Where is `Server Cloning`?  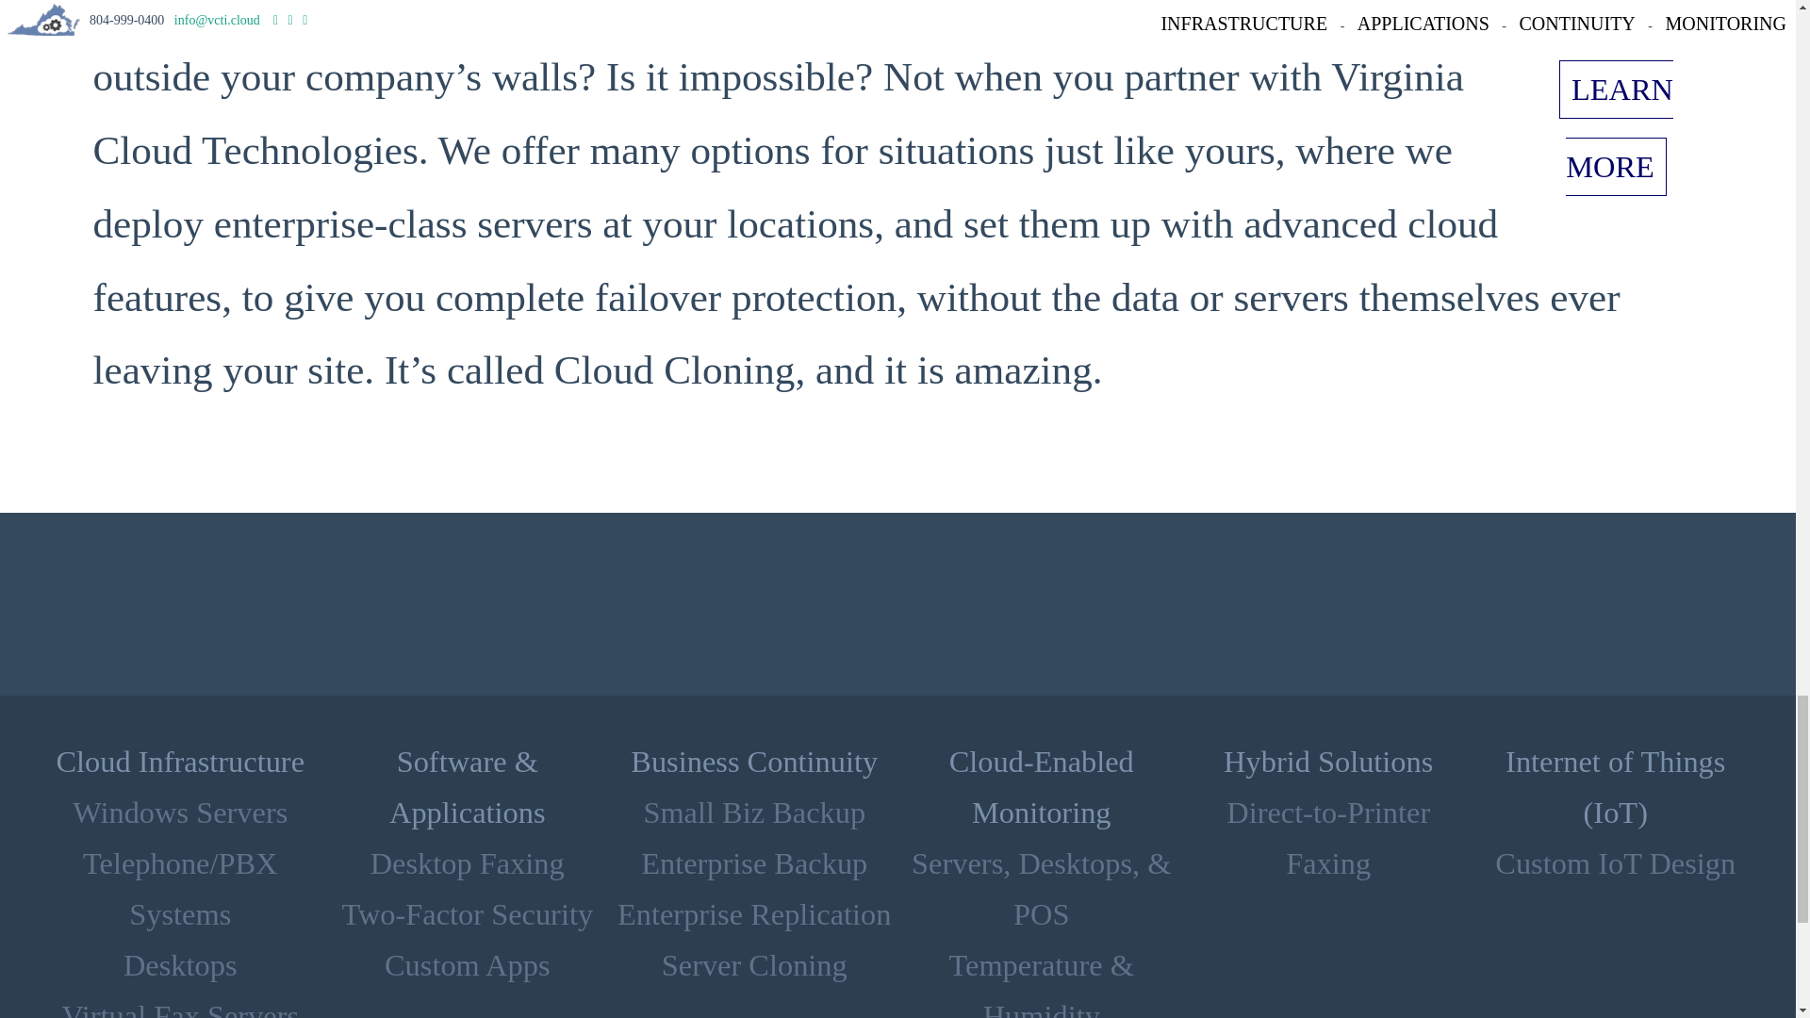 Server Cloning is located at coordinates (754, 965).